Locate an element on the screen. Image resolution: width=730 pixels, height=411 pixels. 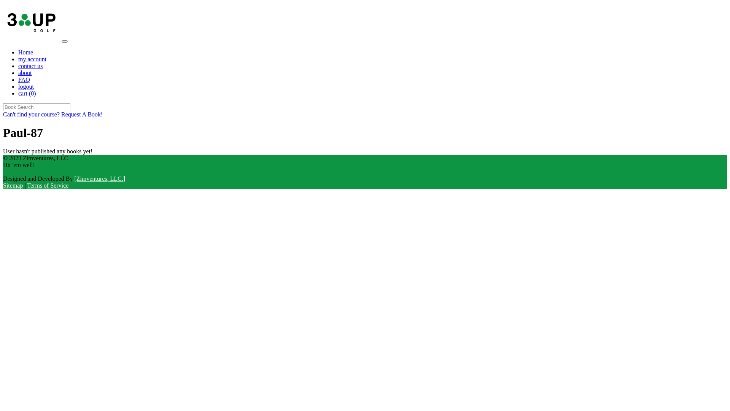
Can't find your course? Request A Book! is located at coordinates (53, 114).